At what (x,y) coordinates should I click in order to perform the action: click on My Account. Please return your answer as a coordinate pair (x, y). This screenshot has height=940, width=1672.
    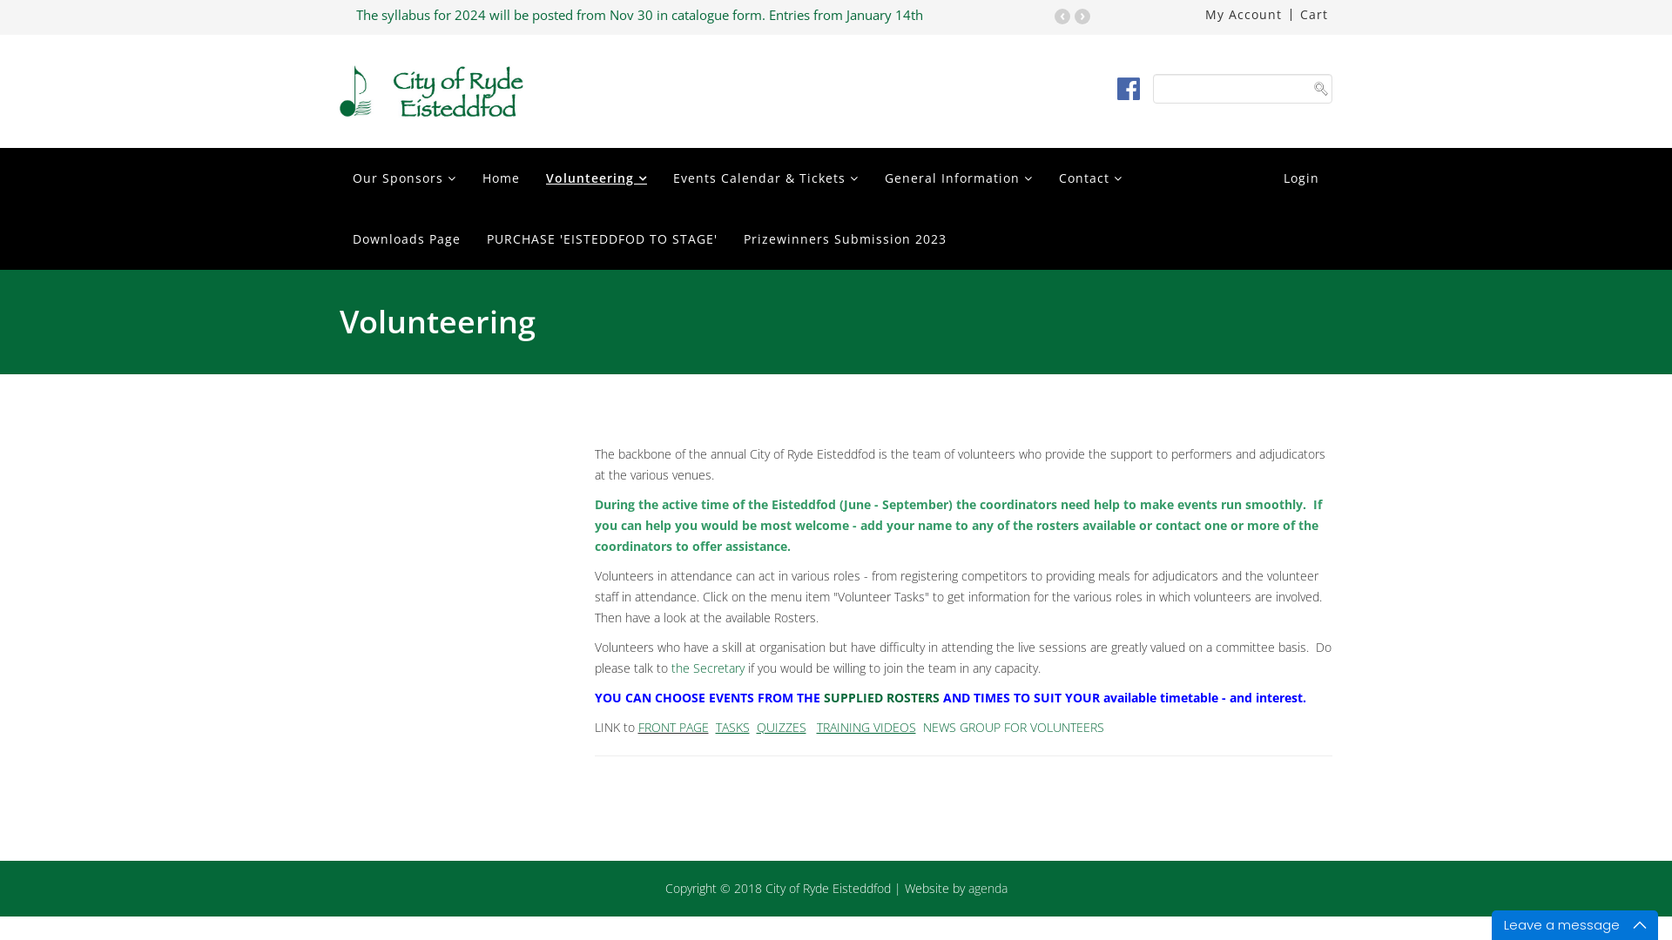
    Looking at the image, I should click on (1244, 15).